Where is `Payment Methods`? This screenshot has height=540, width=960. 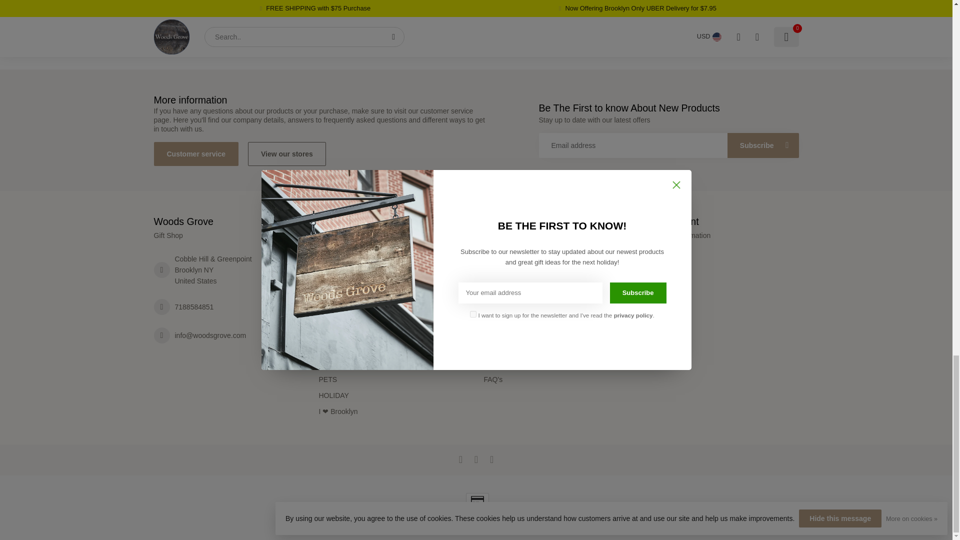 Payment Methods is located at coordinates (558, 331).